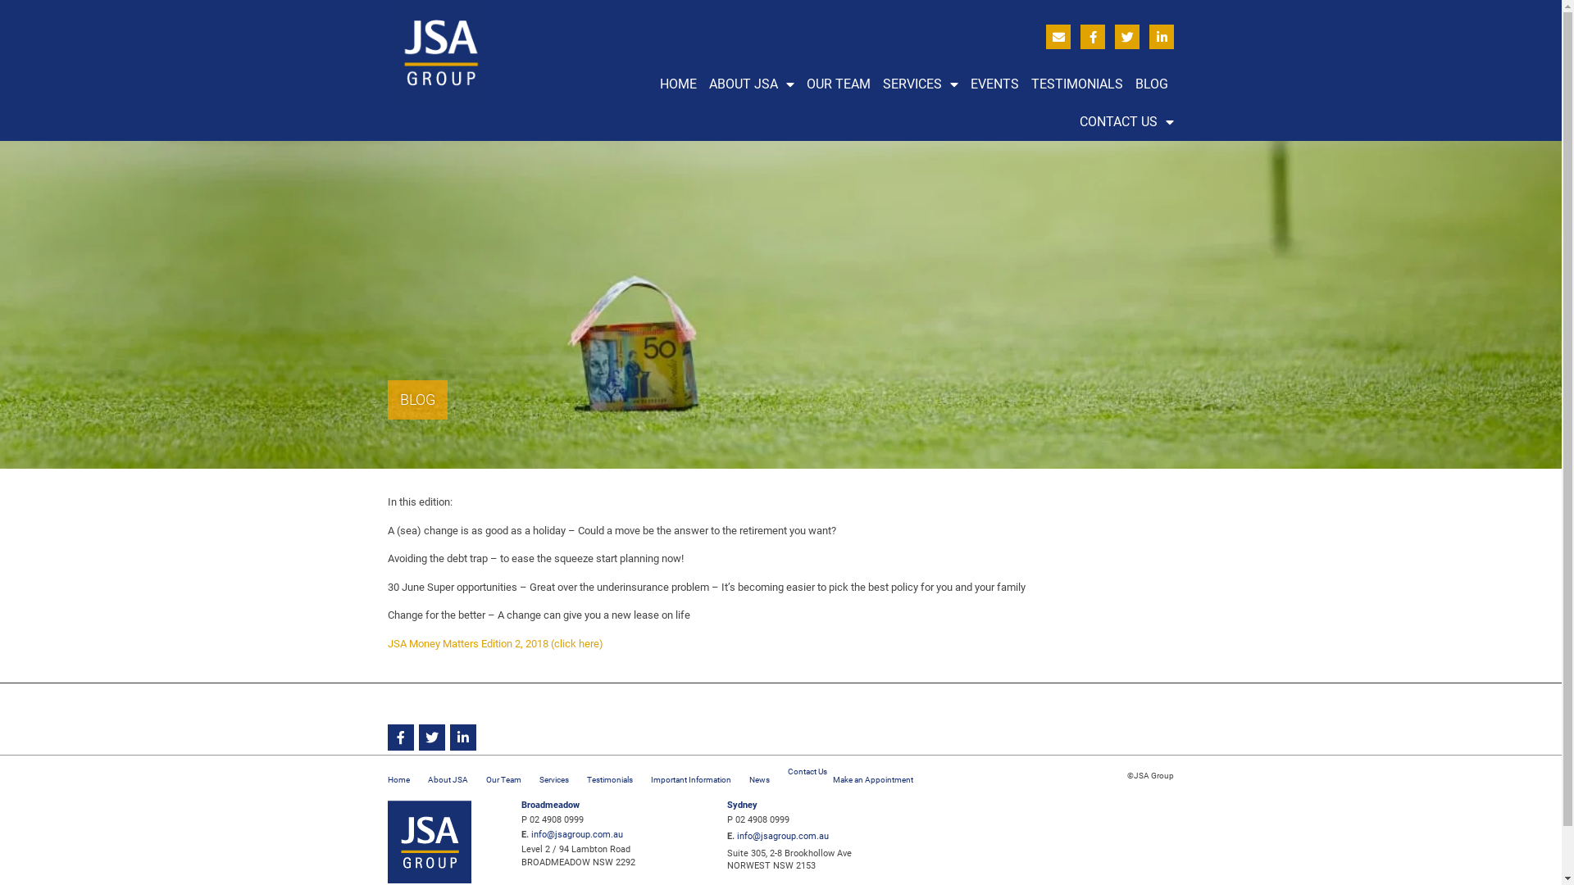 The height and width of the screenshot is (885, 1574). What do you see at coordinates (691, 780) in the screenshot?
I see `Important Information` at bounding box center [691, 780].